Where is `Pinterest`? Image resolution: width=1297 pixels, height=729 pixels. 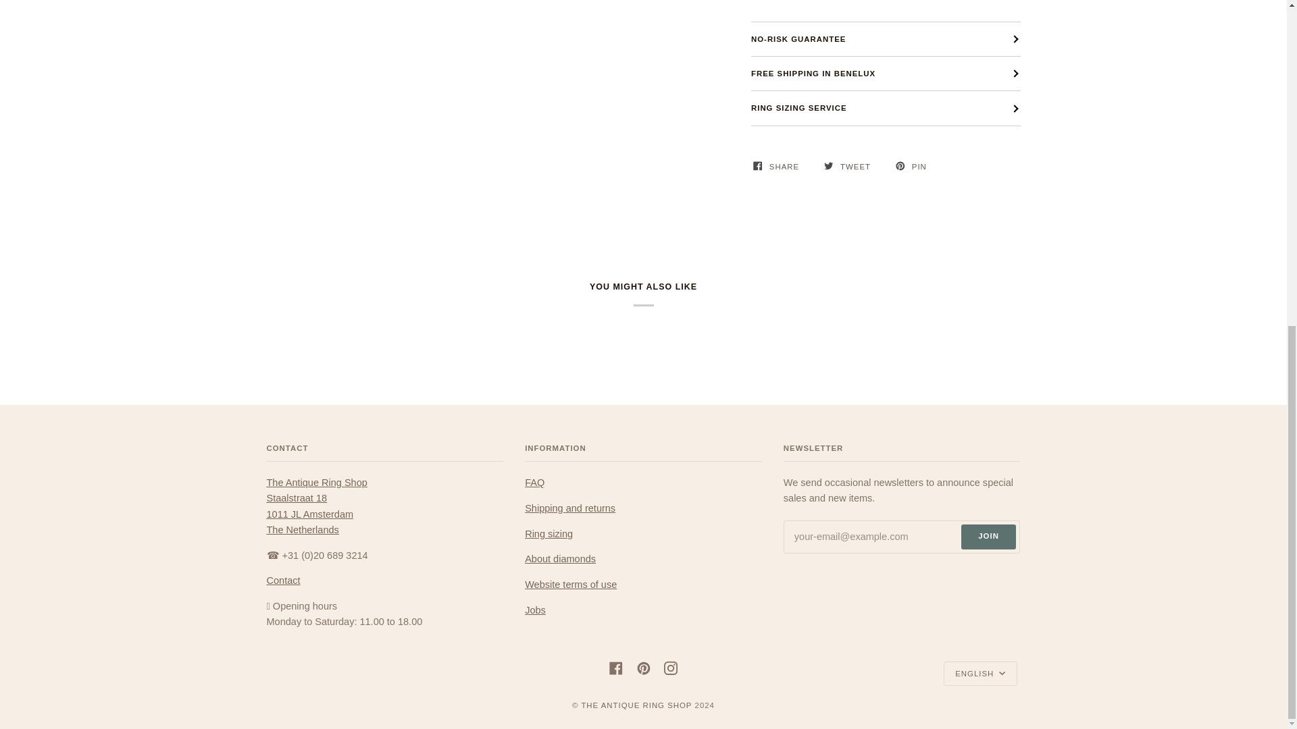
Pinterest is located at coordinates (643, 667).